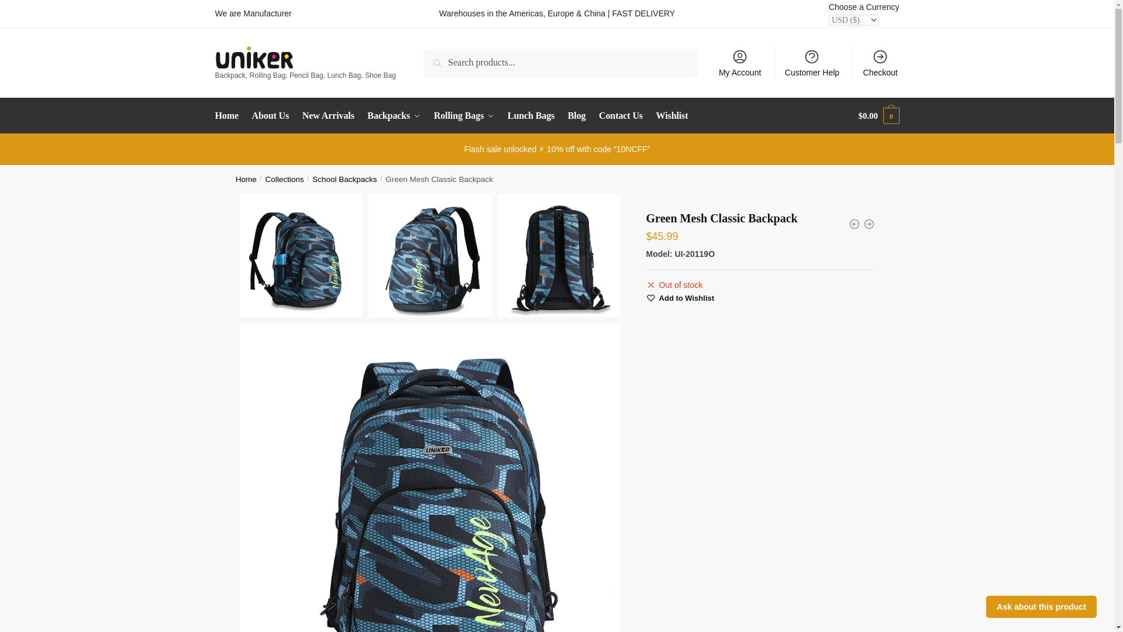 The image size is (1123, 632). Describe the element at coordinates (270, 116) in the screenshot. I see `About Us` at that location.